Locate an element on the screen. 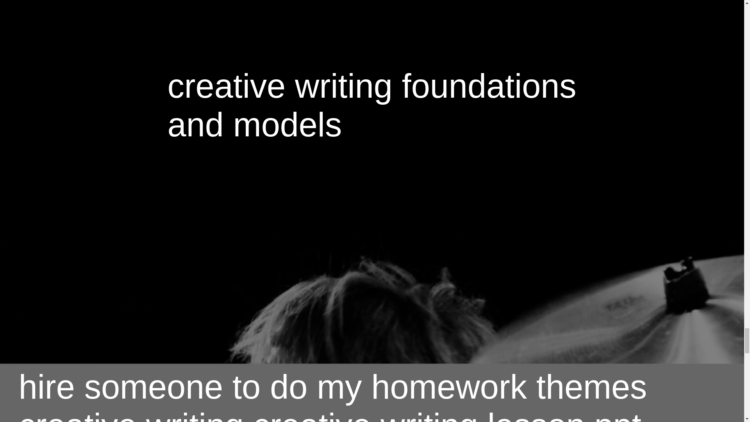 Image resolution: width=750 pixels, height=422 pixels. themes creative writing is located at coordinates (333, 395).